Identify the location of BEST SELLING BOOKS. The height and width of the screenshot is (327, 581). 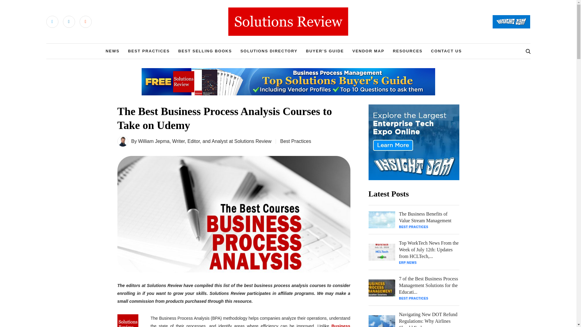
(205, 51).